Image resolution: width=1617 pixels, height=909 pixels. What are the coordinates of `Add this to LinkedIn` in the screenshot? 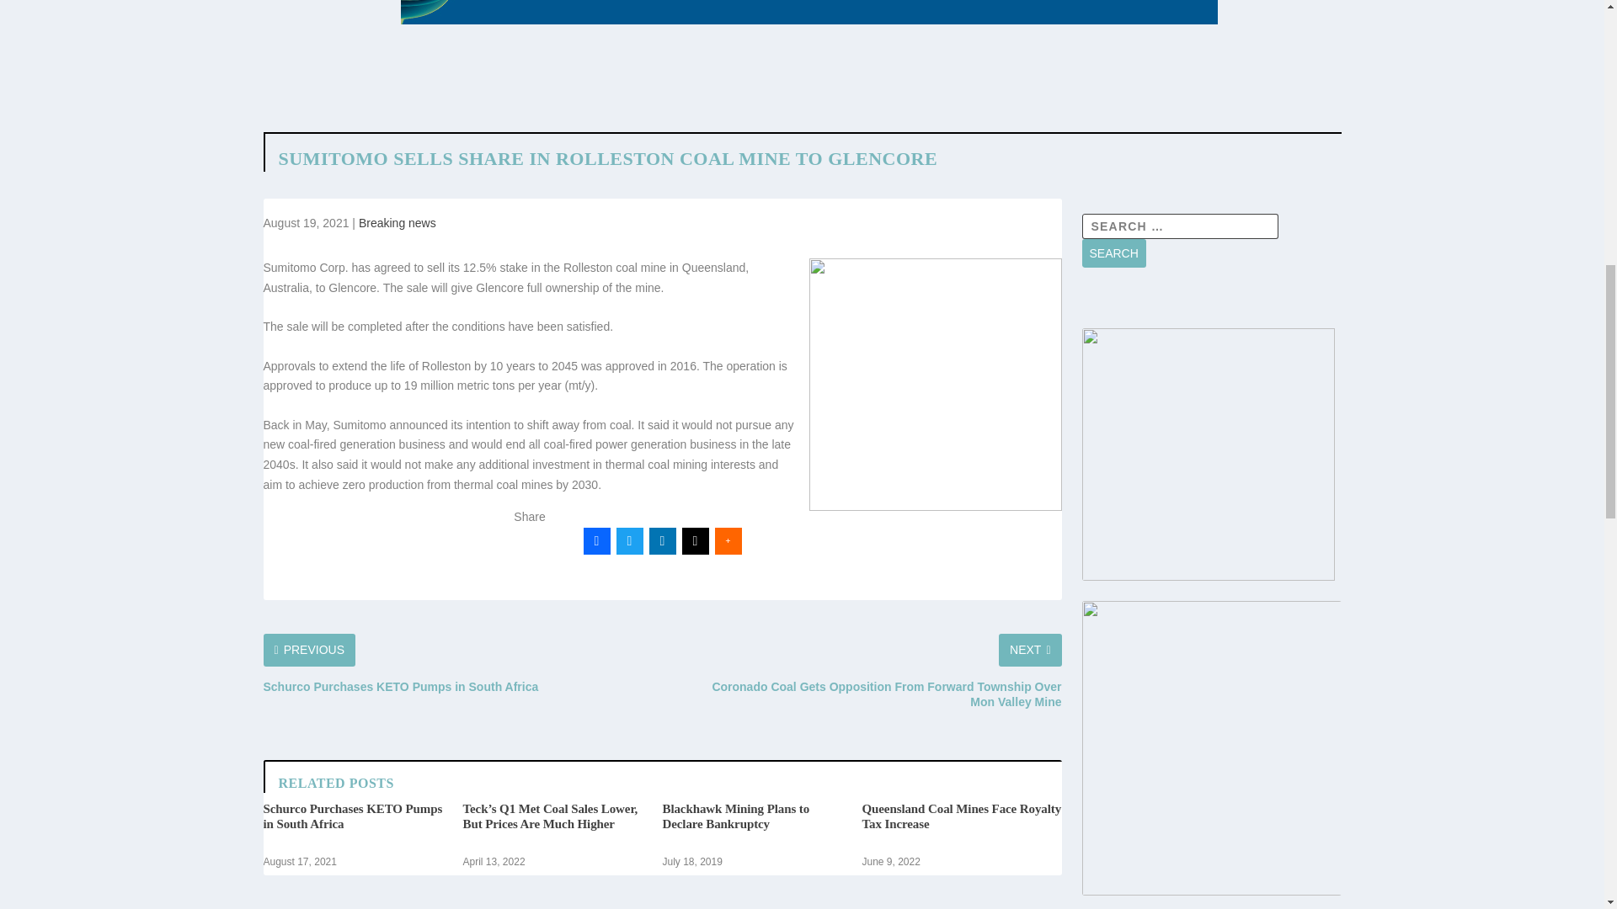 It's located at (662, 540).